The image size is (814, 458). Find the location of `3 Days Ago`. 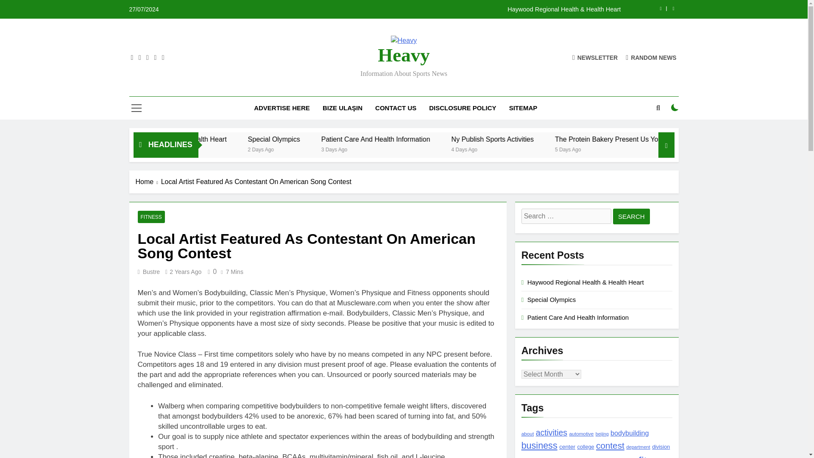

3 Days Ago is located at coordinates (416, 149).